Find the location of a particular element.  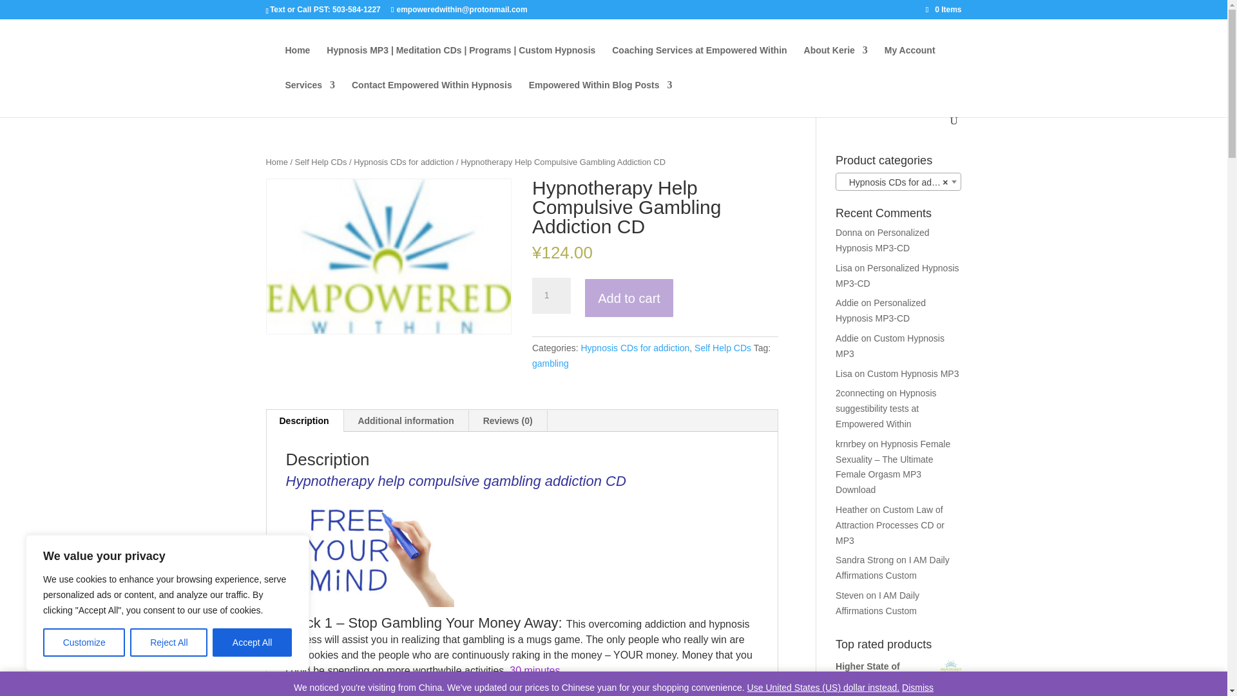

About Us is located at coordinates (836, 63).